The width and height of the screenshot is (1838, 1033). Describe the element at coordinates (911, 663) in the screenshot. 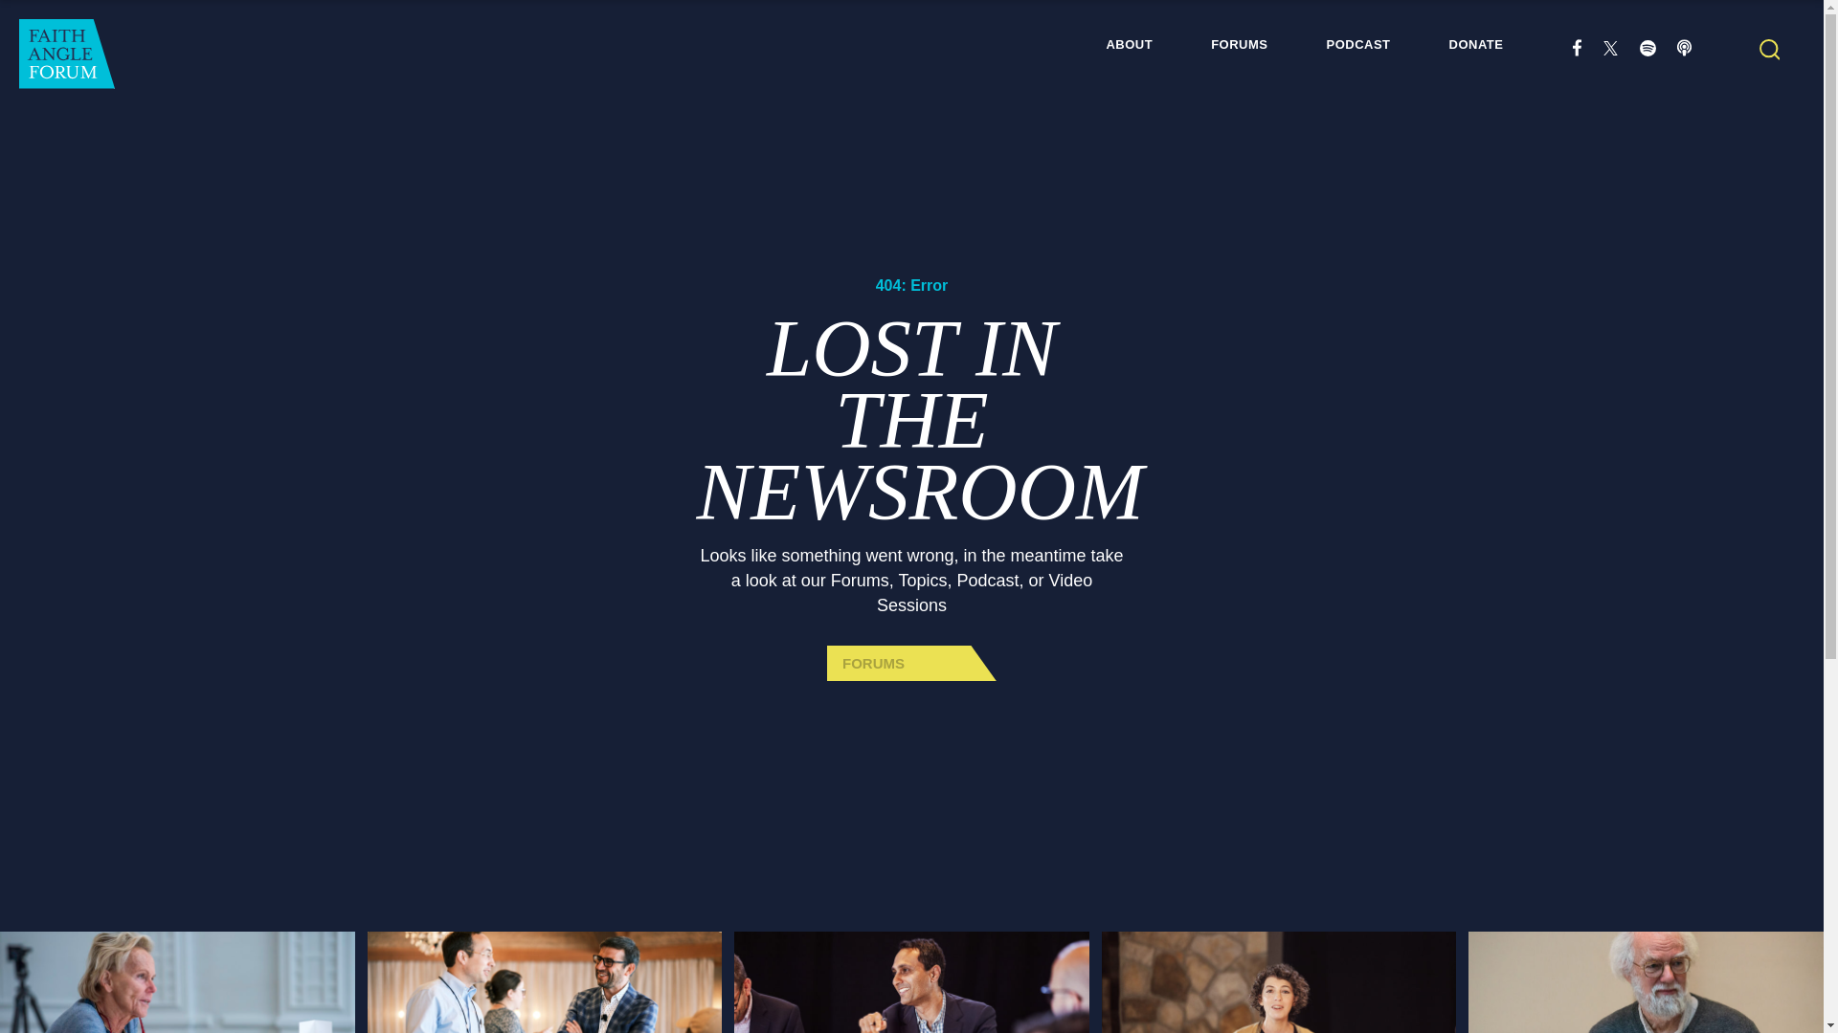

I see `FORUMS` at that location.